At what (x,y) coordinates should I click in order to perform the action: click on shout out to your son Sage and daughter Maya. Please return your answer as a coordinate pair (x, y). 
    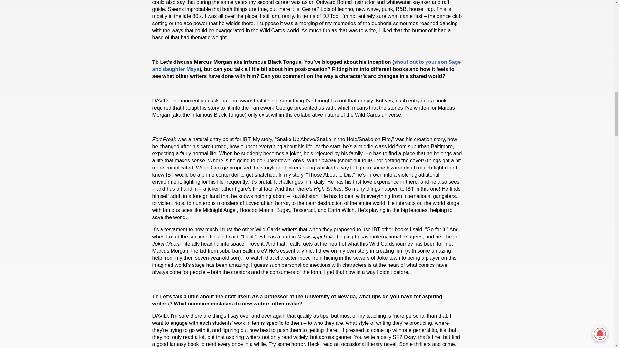
    Looking at the image, I should click on (306, 65).